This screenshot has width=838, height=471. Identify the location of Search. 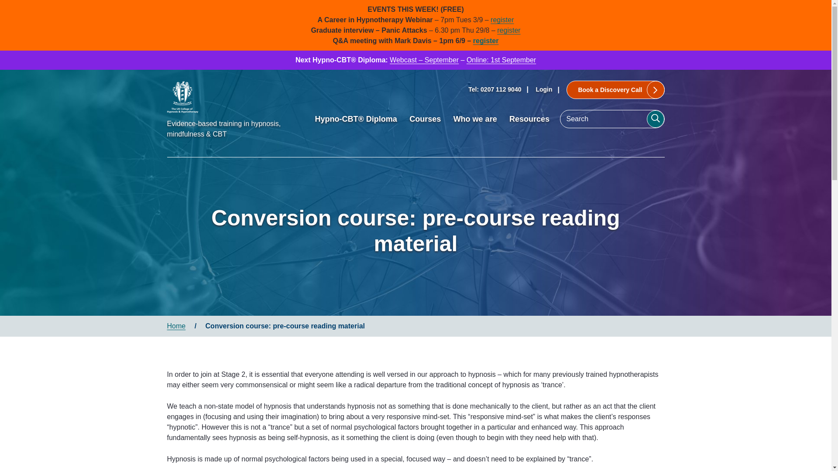
(656, 119).